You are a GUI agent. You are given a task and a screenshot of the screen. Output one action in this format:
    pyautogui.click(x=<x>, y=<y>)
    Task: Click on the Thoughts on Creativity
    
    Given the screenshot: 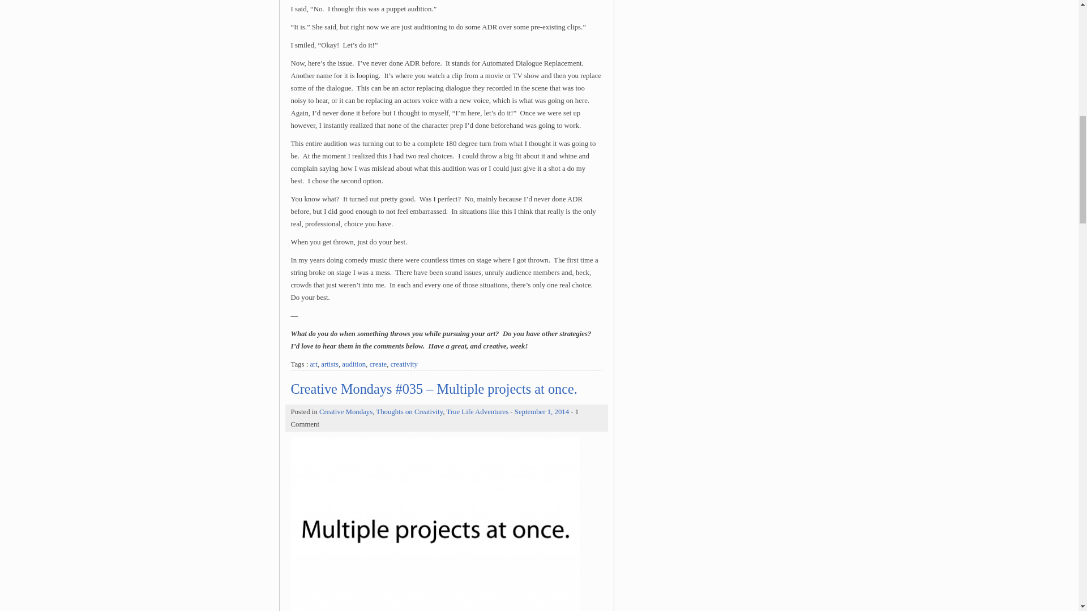 What is the action you would take?
    pyautogui.click(x=409, y=412)
    